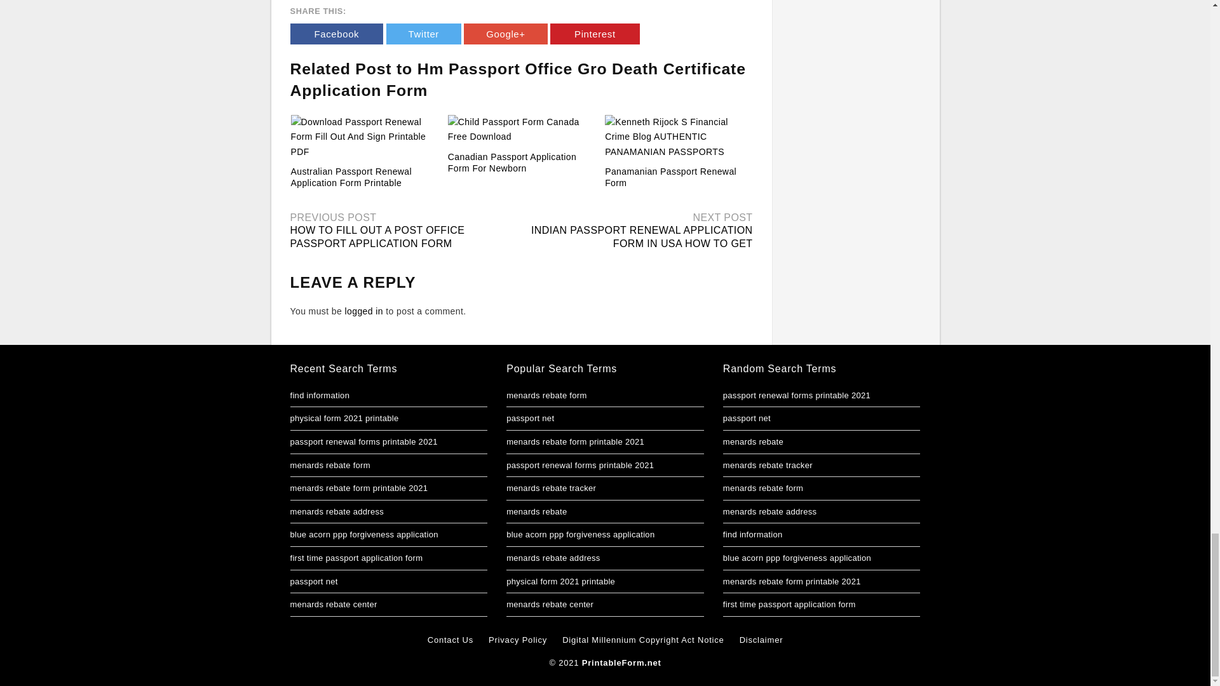 The width and height of the screenshot is (1220, 686). I want to click on Australian Passport Renewal Application Form Printable, so click(365, 137).